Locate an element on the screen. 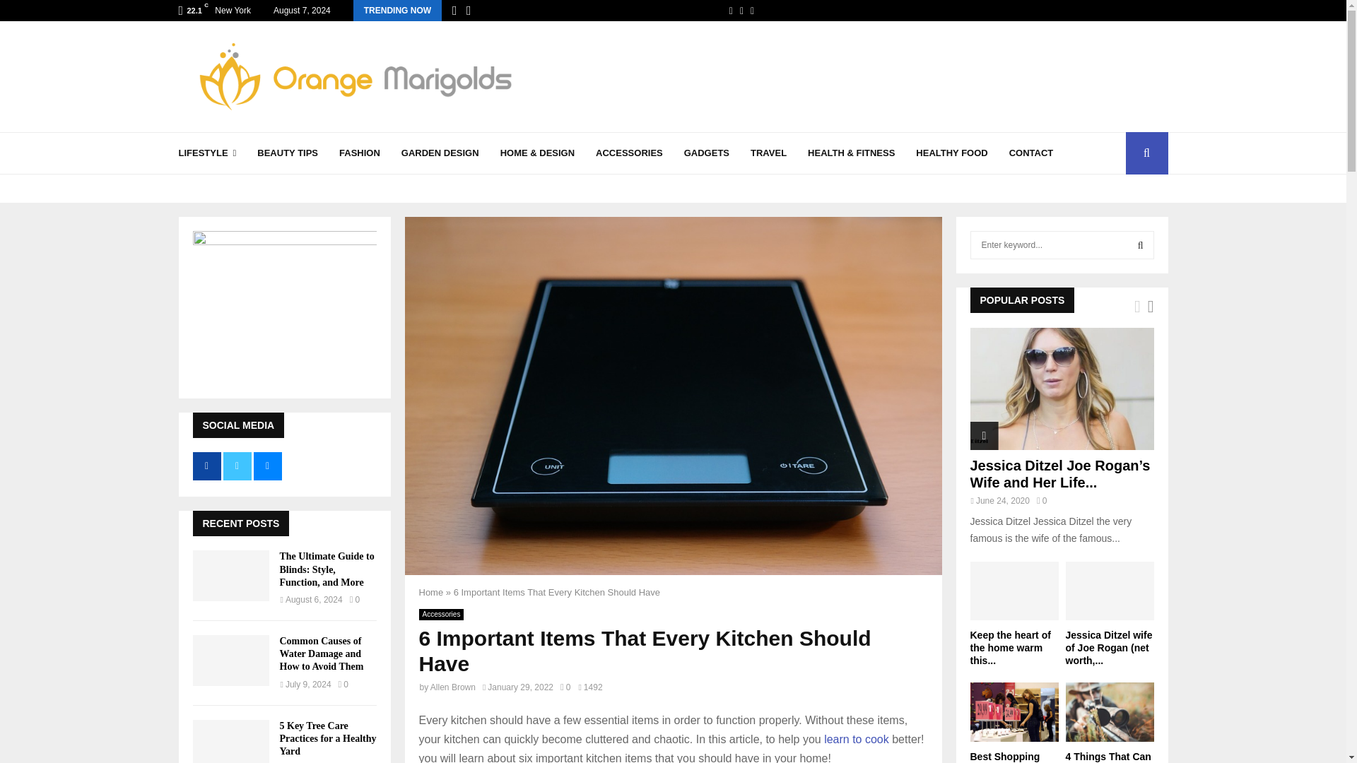 The image size is (1357, 763). ACCESSORIES is located at coordinates (629, 153).